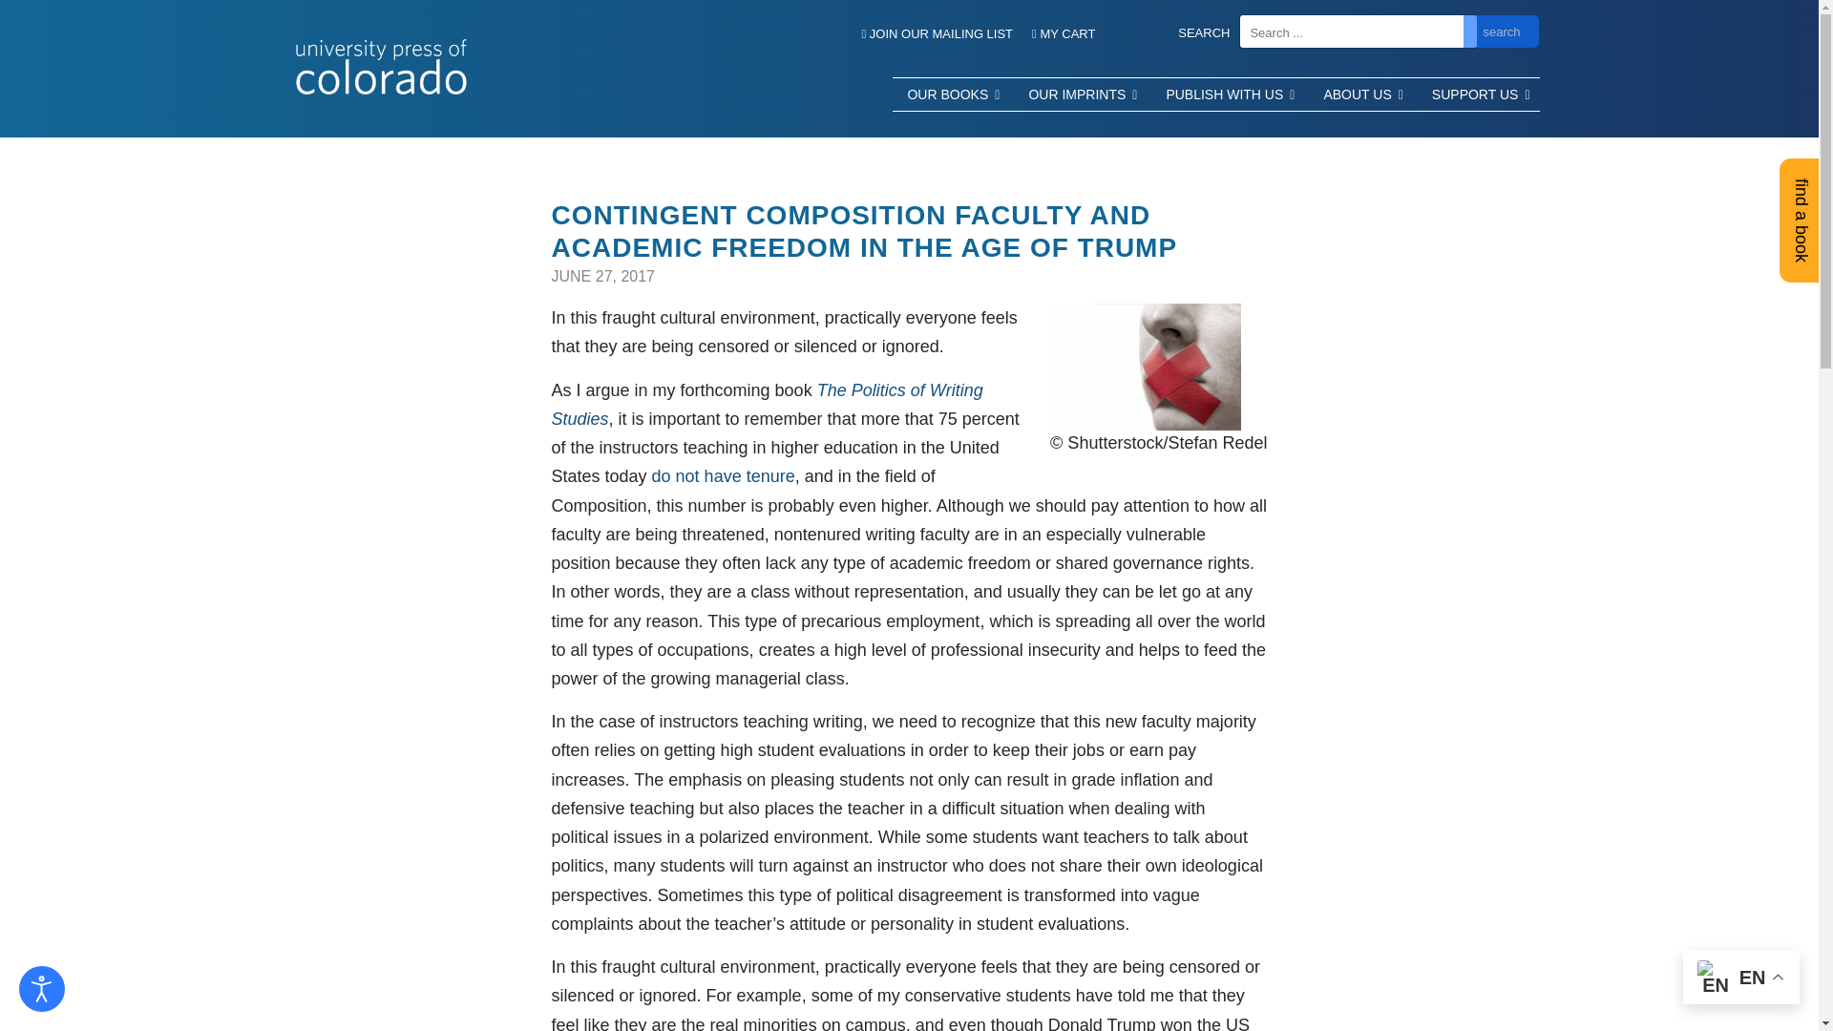  Describe the element at coordinates (953, 94) in the screenshot. I see `OUR BOOKS` at that location.